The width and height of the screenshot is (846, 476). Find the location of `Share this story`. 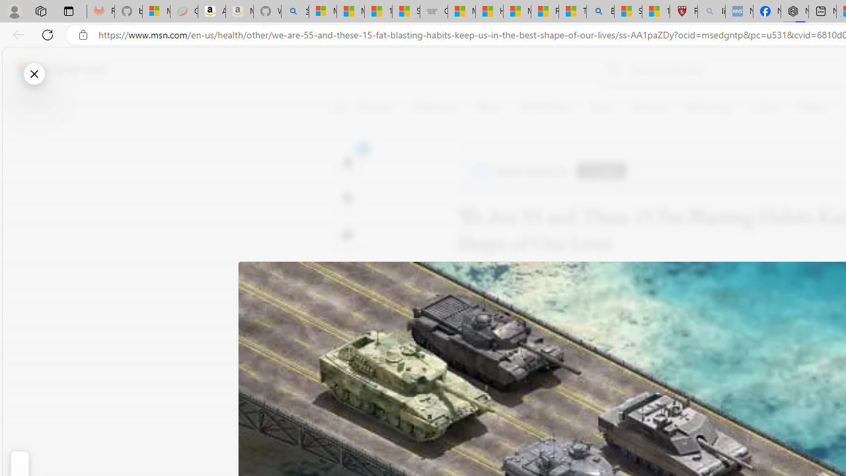

Share this story is located at coordinates (348, 272).